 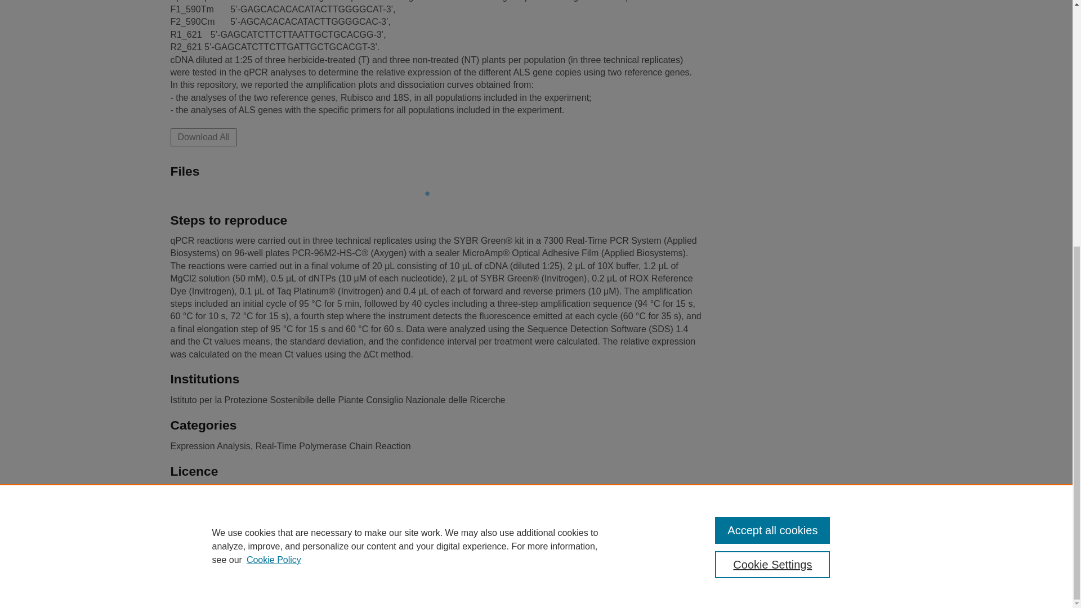 What do you see at coordinates (436, 498) in the screenshot?
I see `Cookie Settings` at bounding box center [436, 498].